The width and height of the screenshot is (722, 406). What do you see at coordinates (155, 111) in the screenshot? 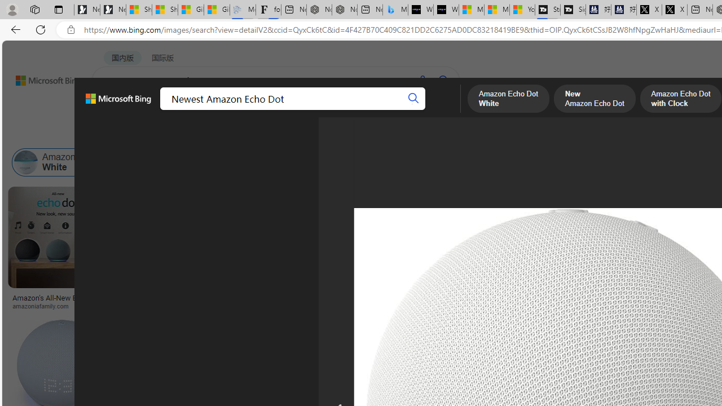
I see `IMAGES` at bounding box center [155, 111].